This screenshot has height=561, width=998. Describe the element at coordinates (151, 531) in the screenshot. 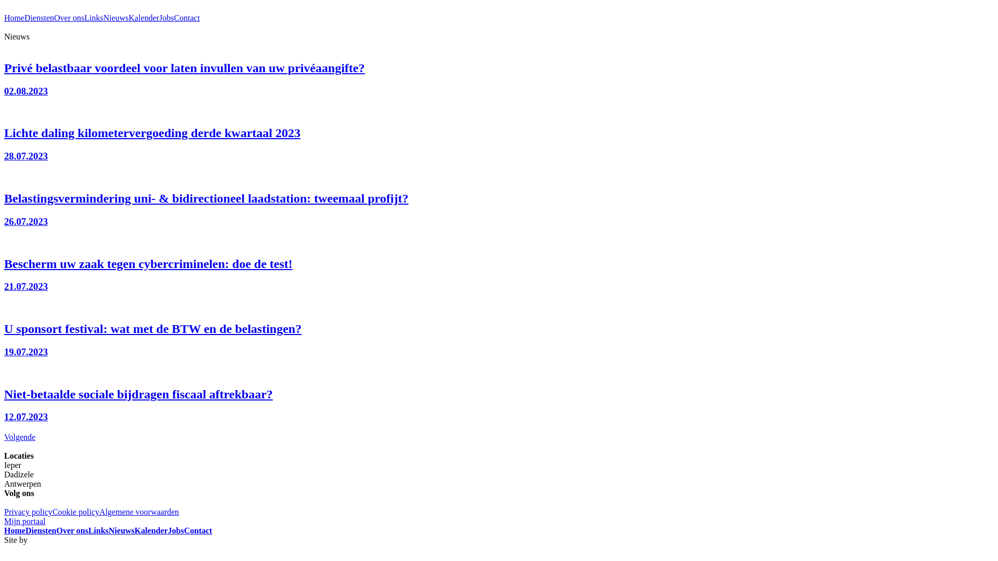

I see `Kalender` at that location.